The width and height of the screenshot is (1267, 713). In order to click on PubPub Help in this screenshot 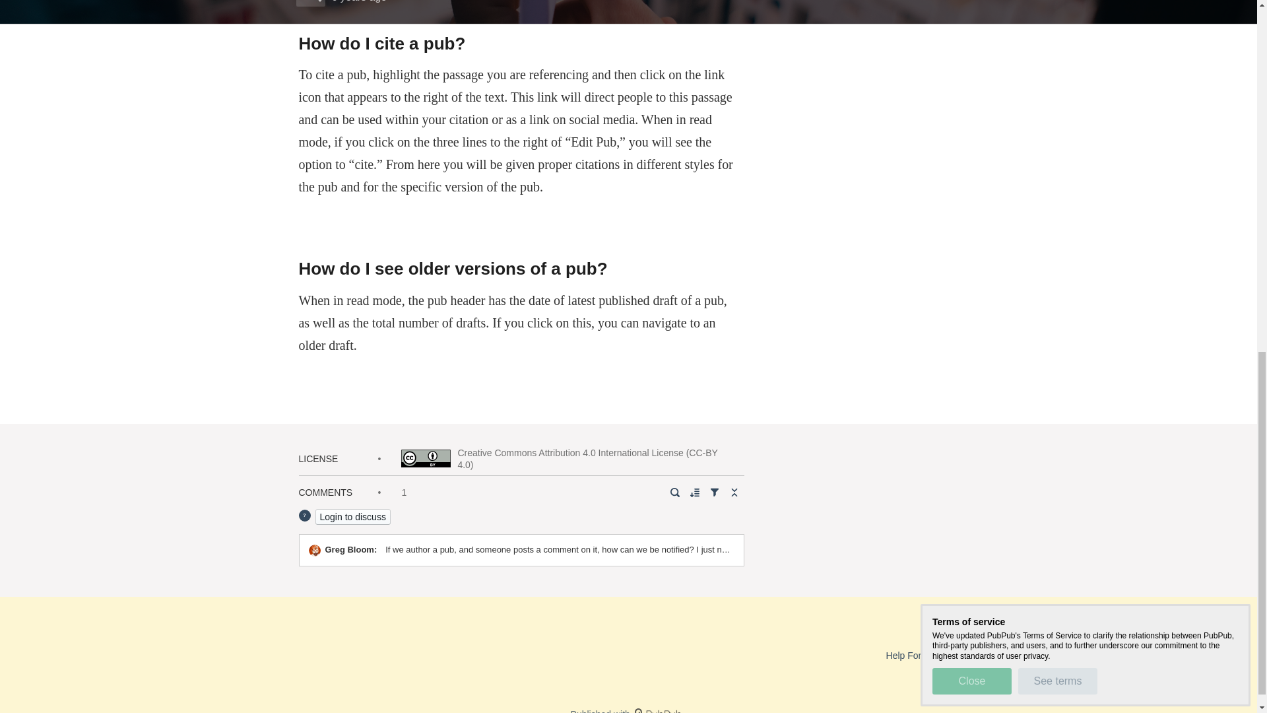, I will do `click(971, 632)`.